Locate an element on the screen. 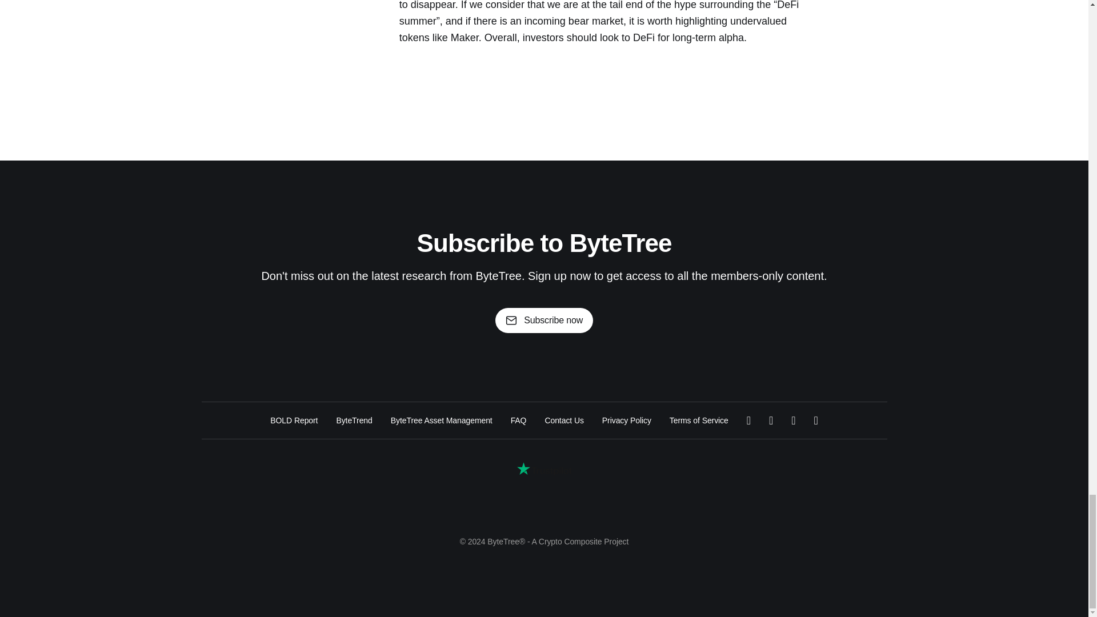 The height and width of the screenshot is (617, 1097). Terms of Service is located at coordinates (698, 420).